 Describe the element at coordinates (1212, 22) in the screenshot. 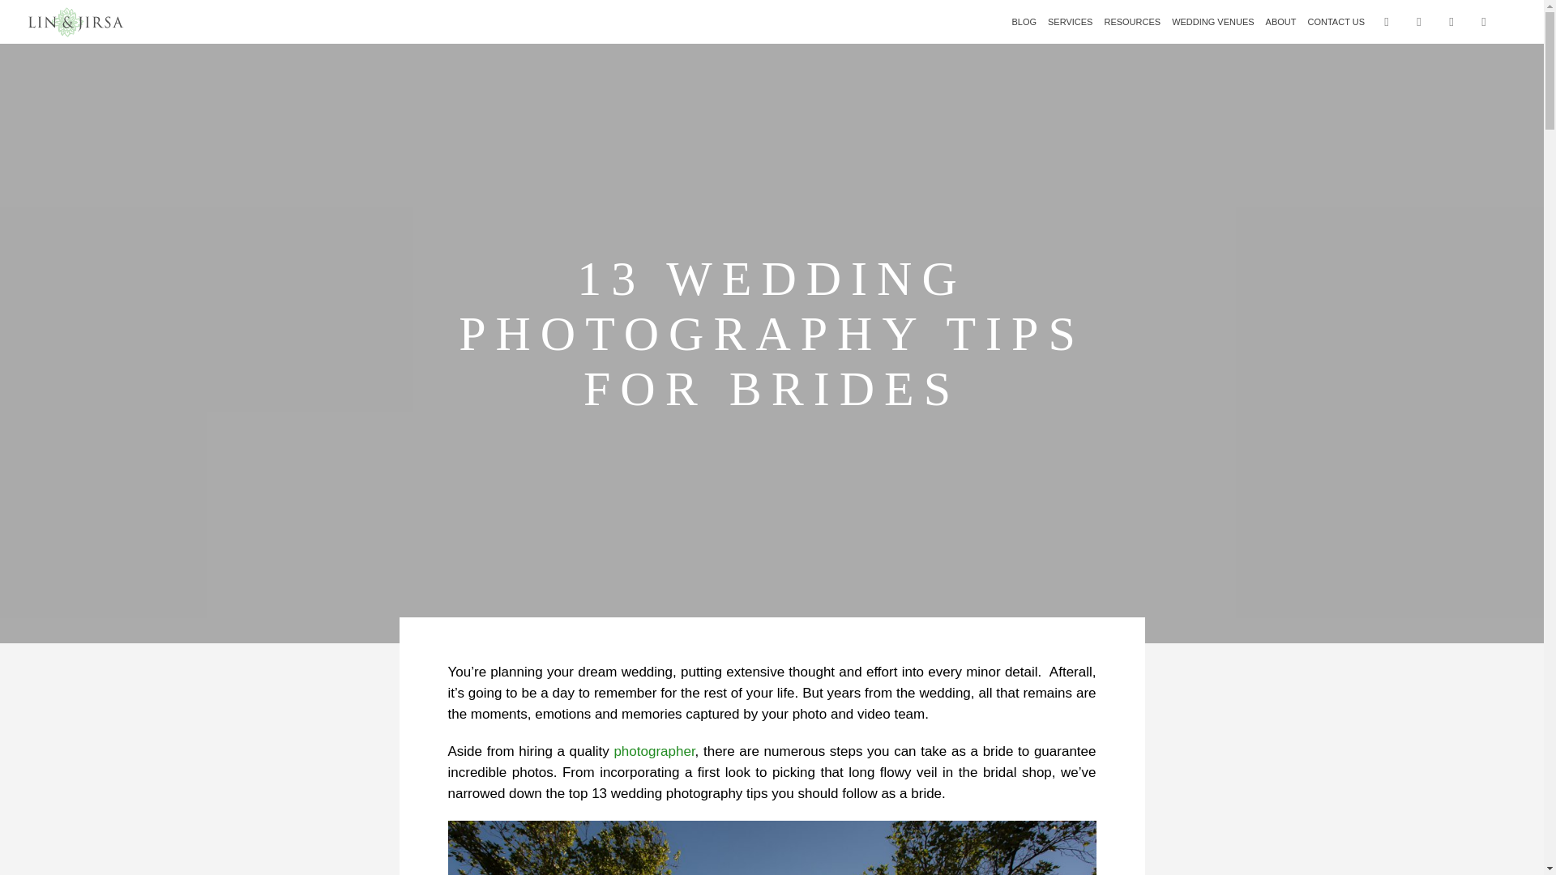

I see `WEDDING VENUES` at that location.